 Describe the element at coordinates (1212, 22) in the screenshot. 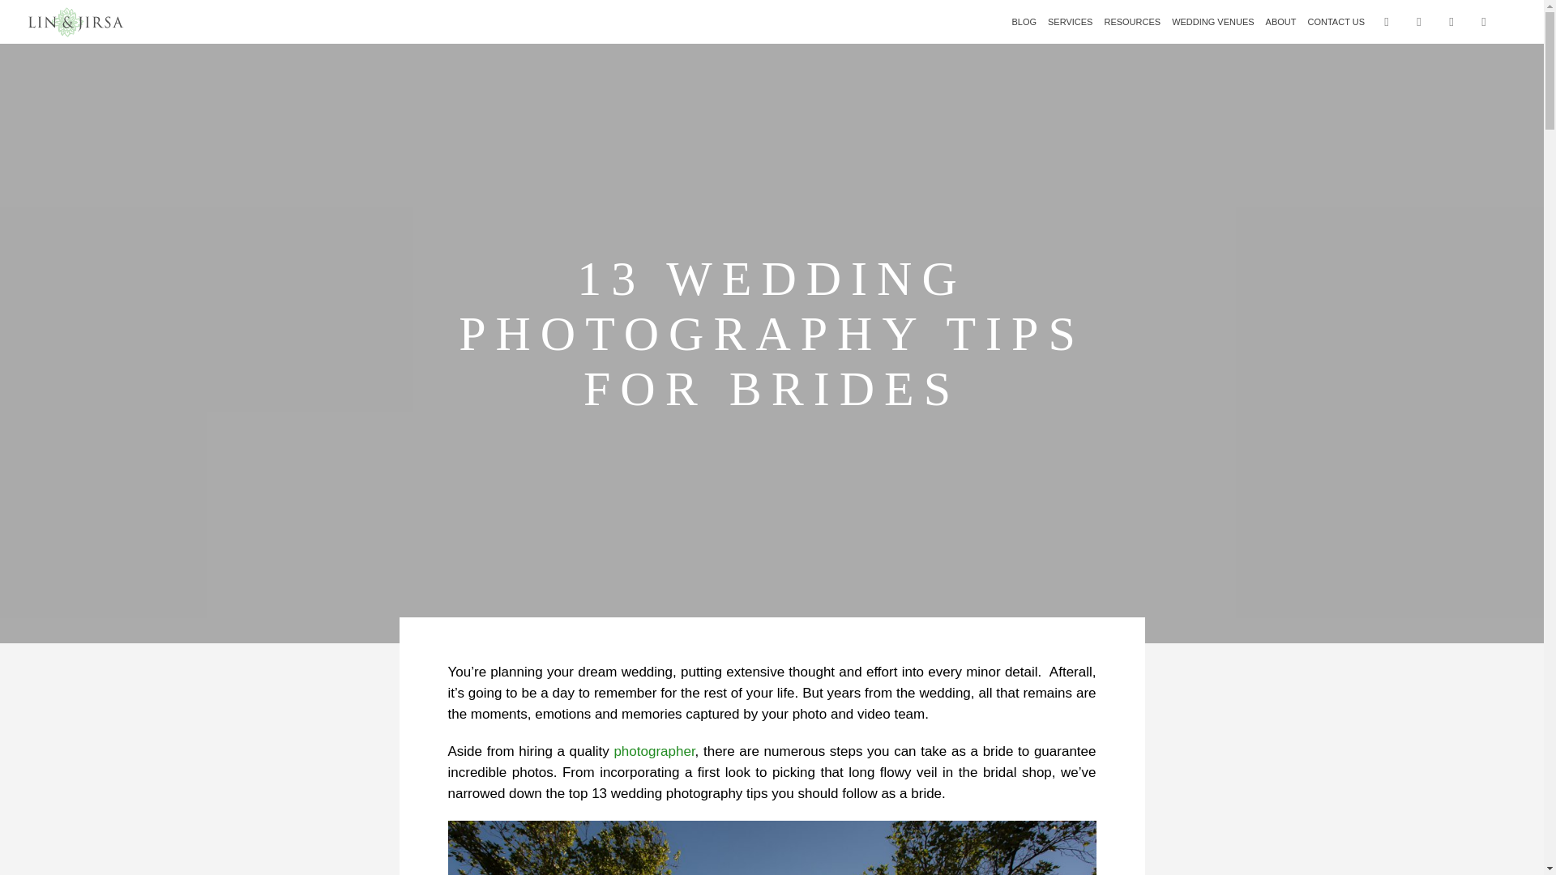

I see `WEDDING VENUES` at that location.